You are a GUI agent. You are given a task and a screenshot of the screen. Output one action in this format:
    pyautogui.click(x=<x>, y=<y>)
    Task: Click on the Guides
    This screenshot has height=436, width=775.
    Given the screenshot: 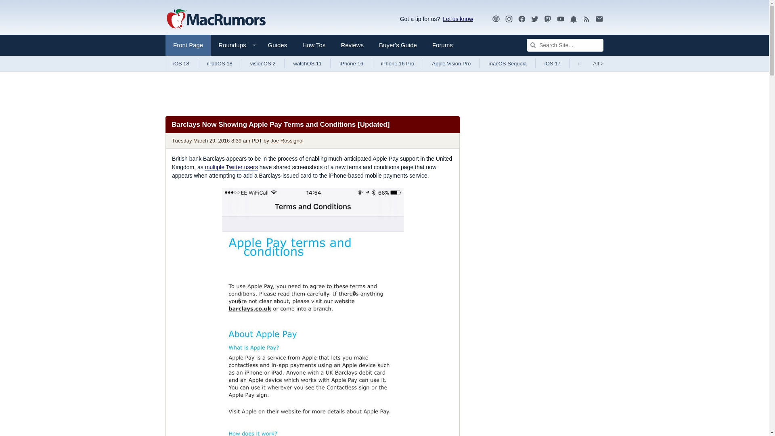 What is the action you would take?
    pyautogui.click(x=278, y=45)
    